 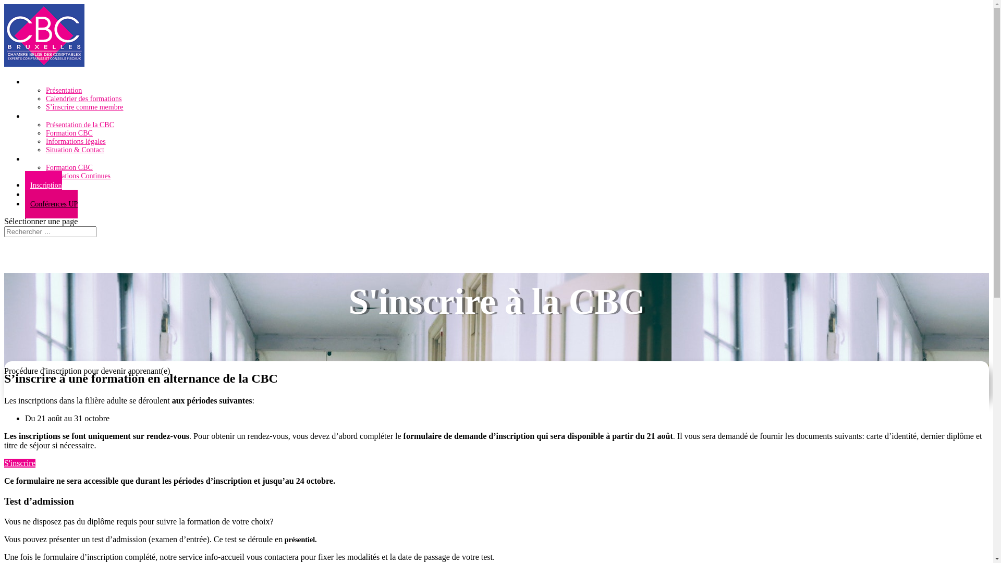 I want to click on Formation CBC, so click(x=69, y=168).